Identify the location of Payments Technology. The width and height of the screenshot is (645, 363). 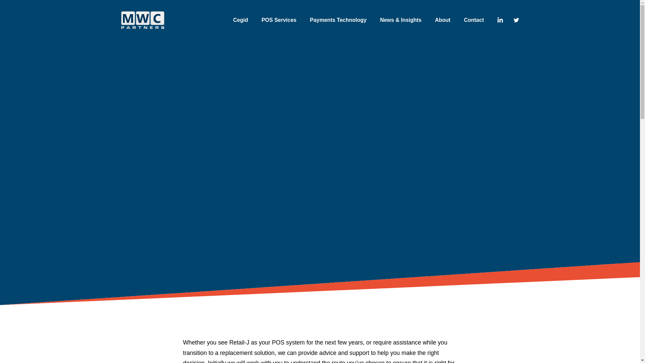
(339, 20).